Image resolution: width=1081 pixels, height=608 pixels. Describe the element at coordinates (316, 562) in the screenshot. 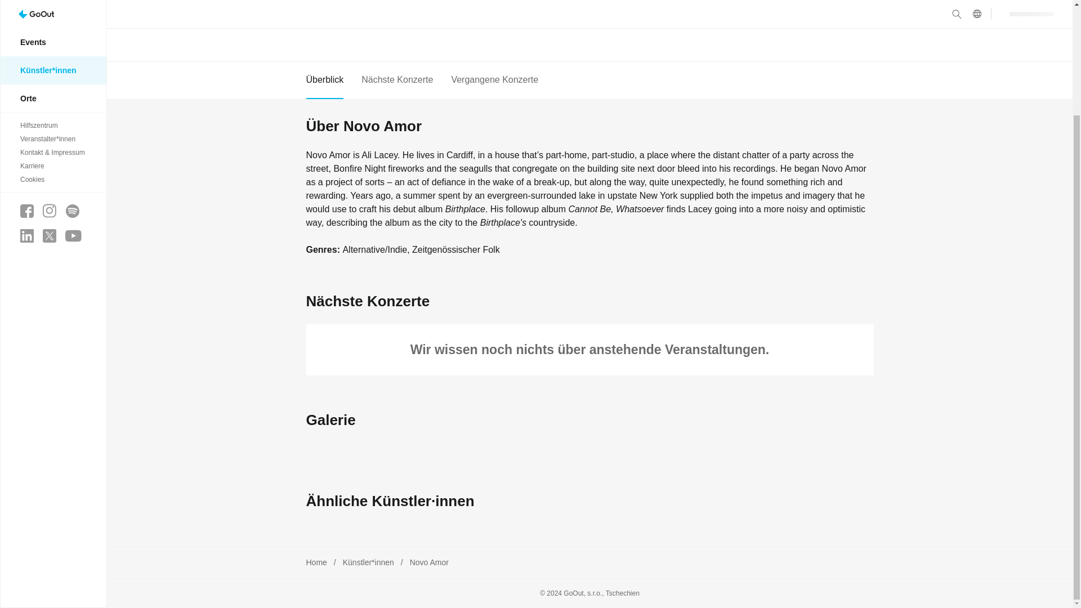

I see `Home` at that location.